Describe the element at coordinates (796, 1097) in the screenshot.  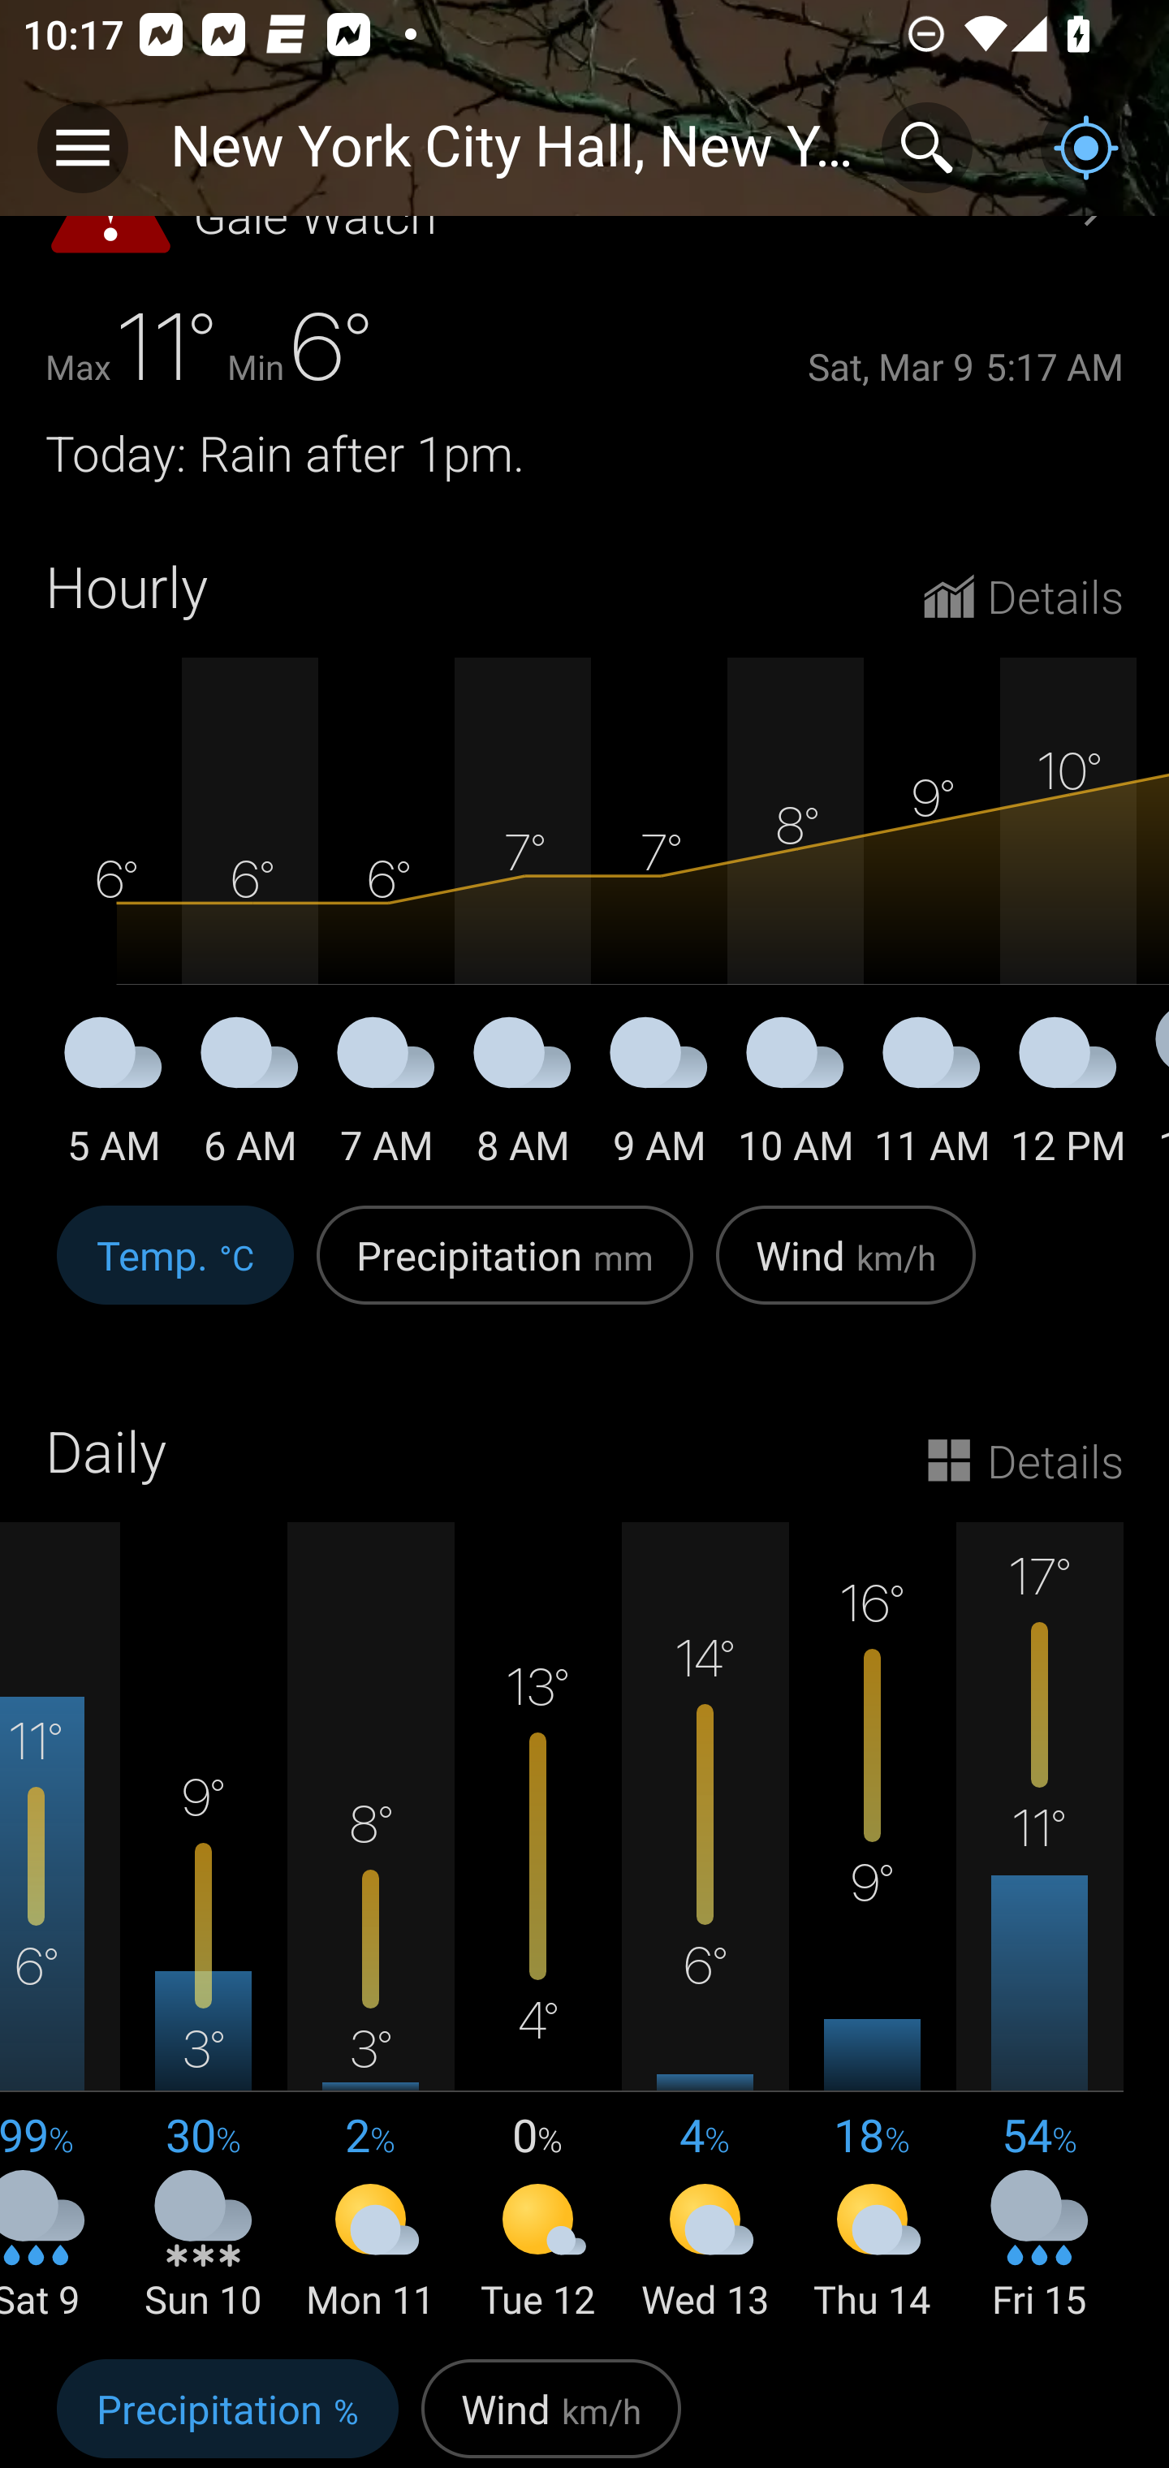
I see `10 AM` at that location.